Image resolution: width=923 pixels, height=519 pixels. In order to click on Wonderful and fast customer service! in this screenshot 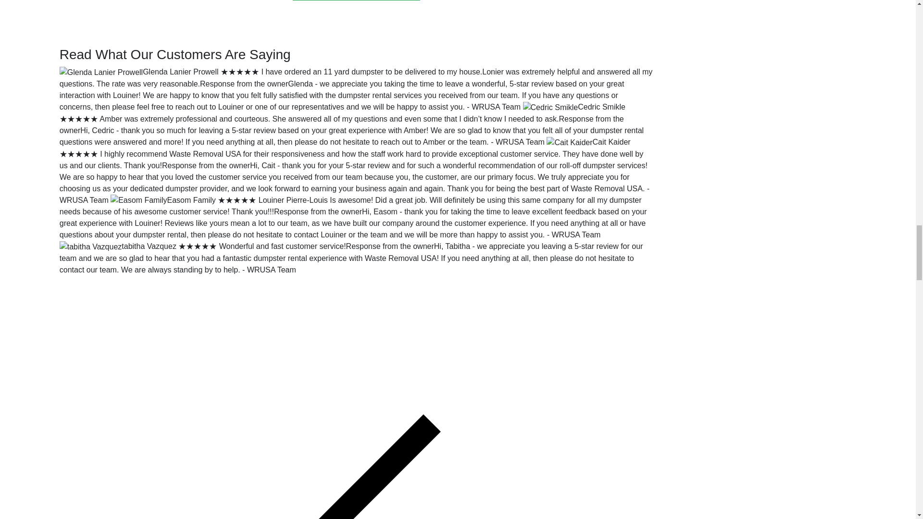, I will do `click(283, 246)`.